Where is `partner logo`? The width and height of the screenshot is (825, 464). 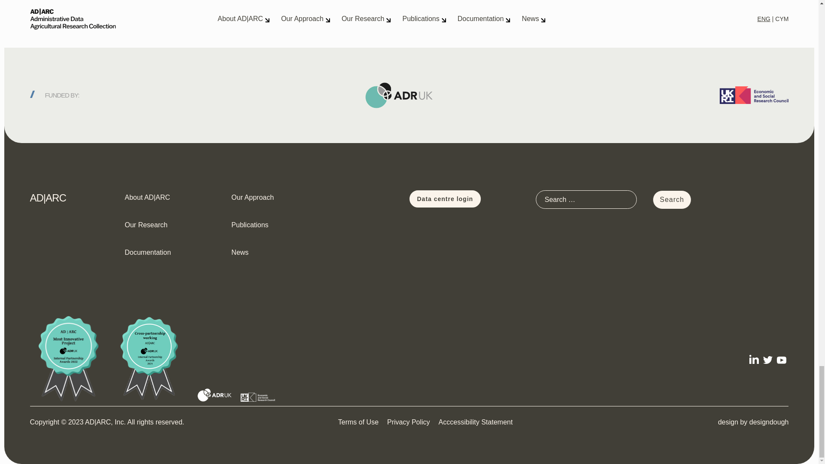 partner logo is located at coordinates (150, 359).